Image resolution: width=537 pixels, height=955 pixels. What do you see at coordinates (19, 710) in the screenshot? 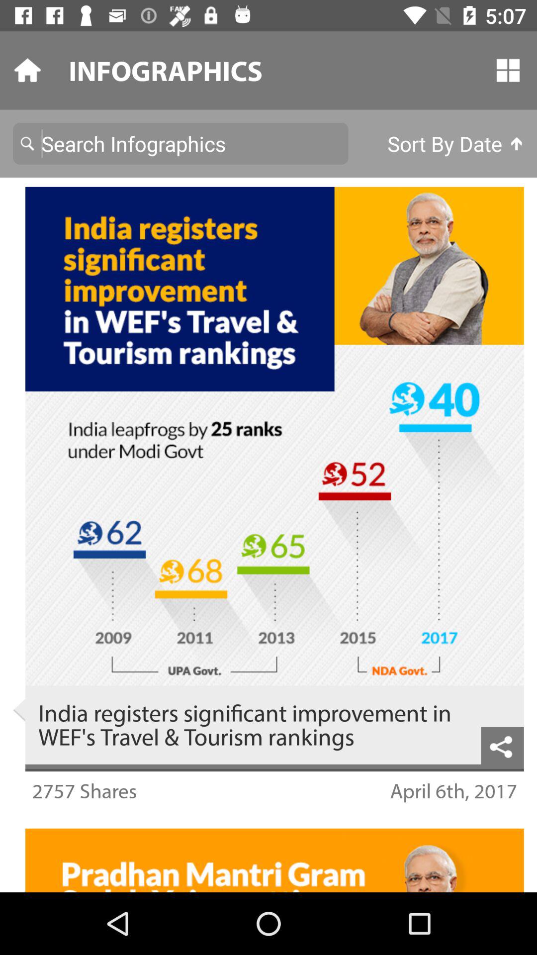
I see `turn on item next to the india registers significant` at bounding box center [19, 710].